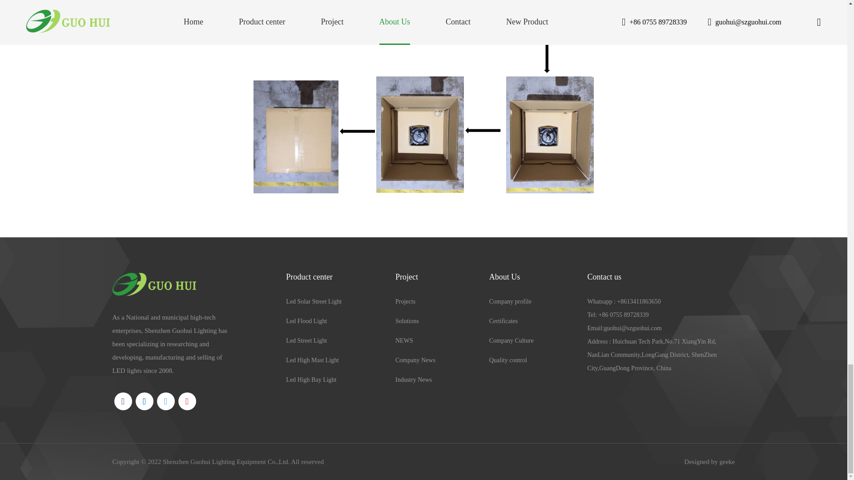 The image size is (854, 480). Describe the element at coordinates (415, 360) in the screenshot. I see `Company News` at that location.